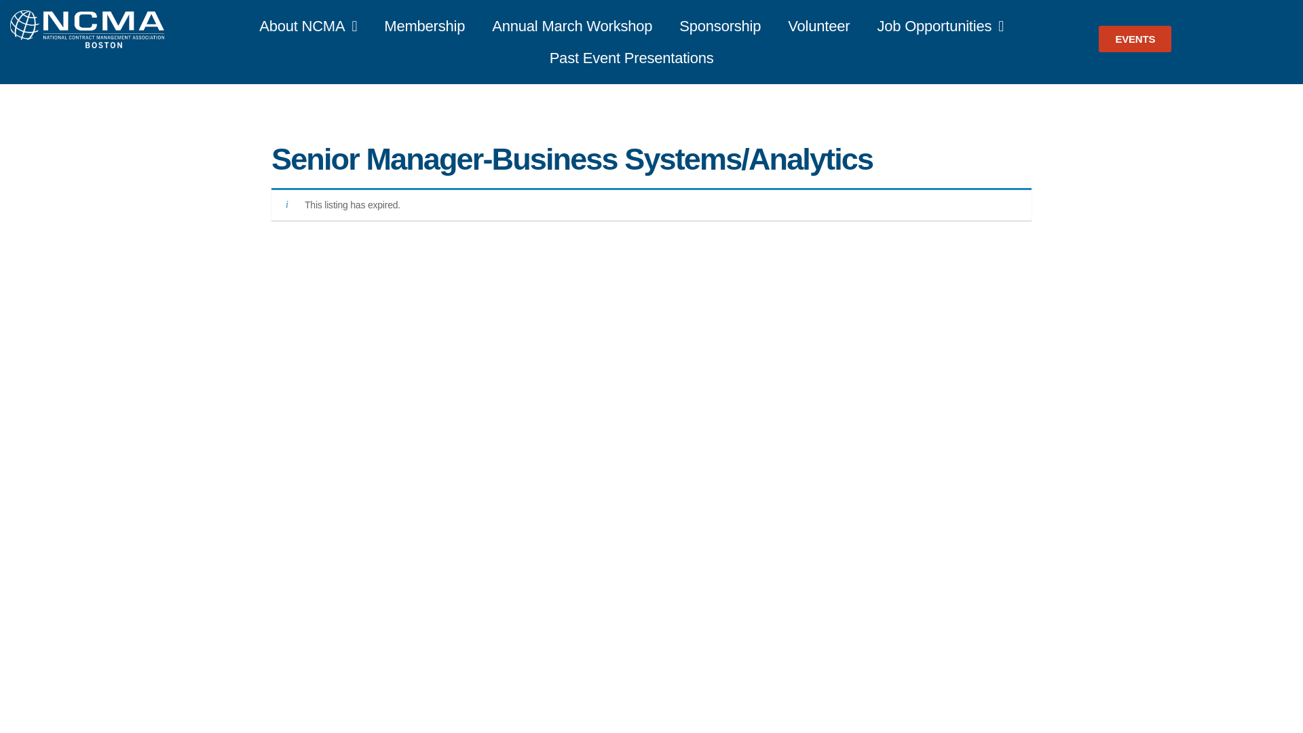  What do you see at coordinates (631, 58) in the screenshot?
I see `Past Event Presentations` at bounding box center [631, 58].